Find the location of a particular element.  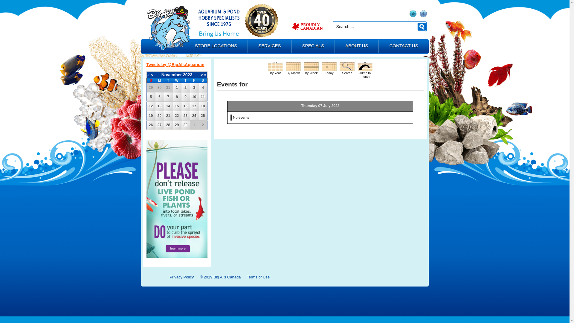

Privacy Policy is located at coordinates (182, 277).